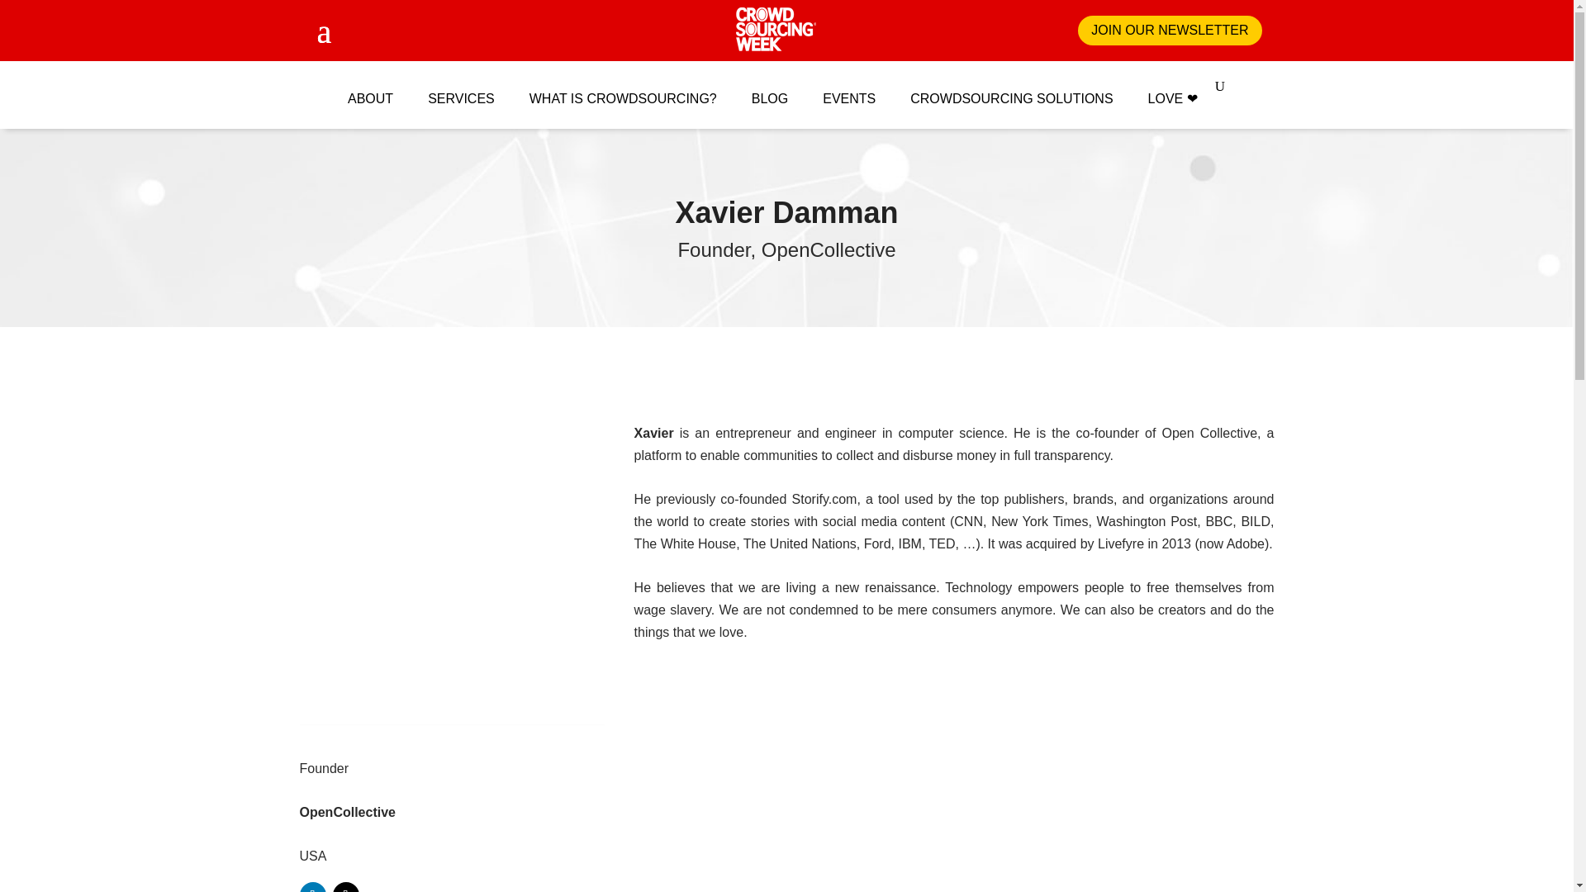 The width and height of the screenshot is (1586, 892). I want to click on JOIN OUR NEWSLETTER, so click(1170, 31).